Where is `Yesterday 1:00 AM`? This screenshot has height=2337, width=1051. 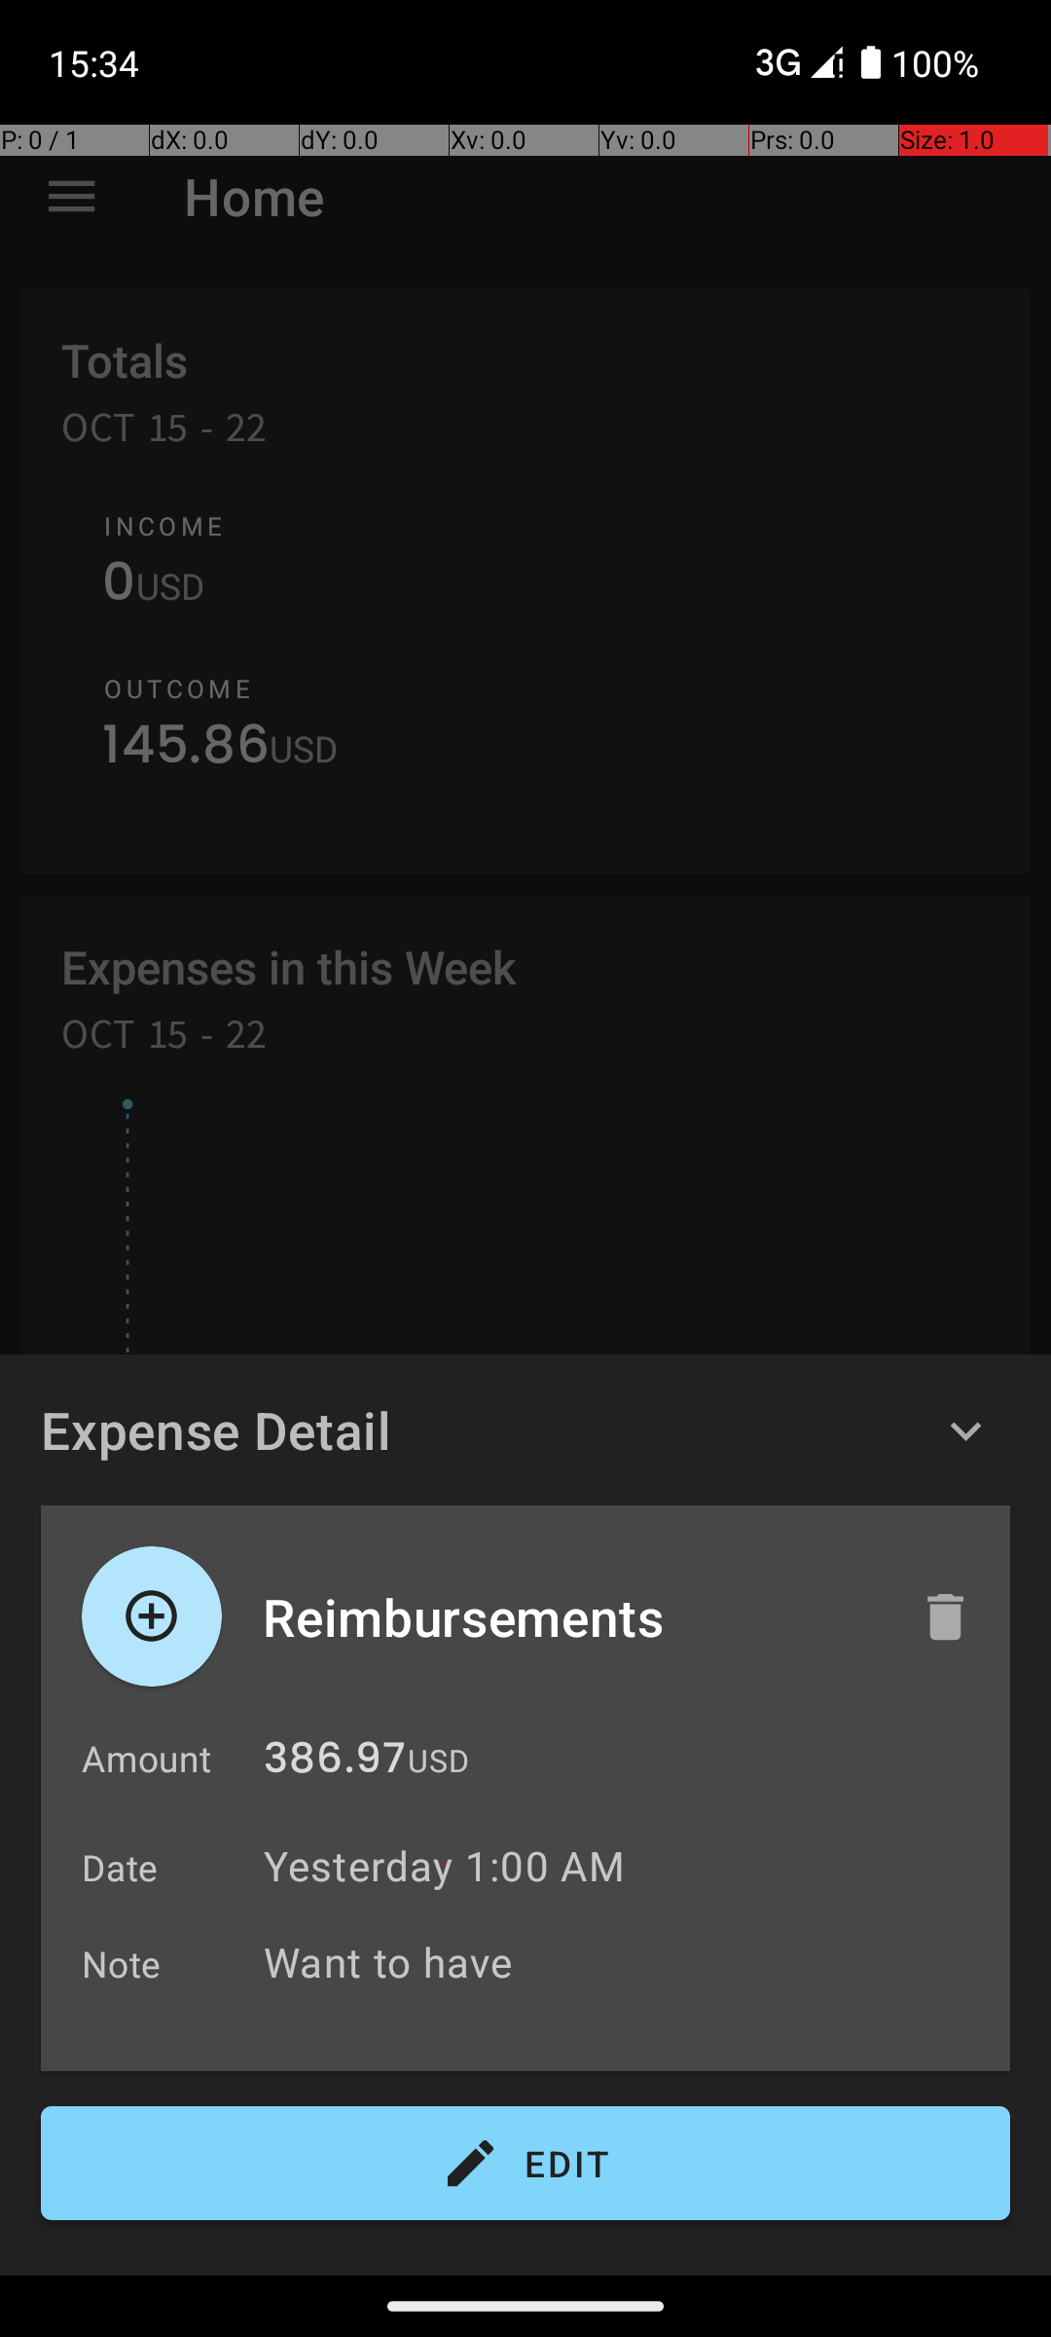
Yesterday 1:00 AM is located at coordinates (444, 1866).